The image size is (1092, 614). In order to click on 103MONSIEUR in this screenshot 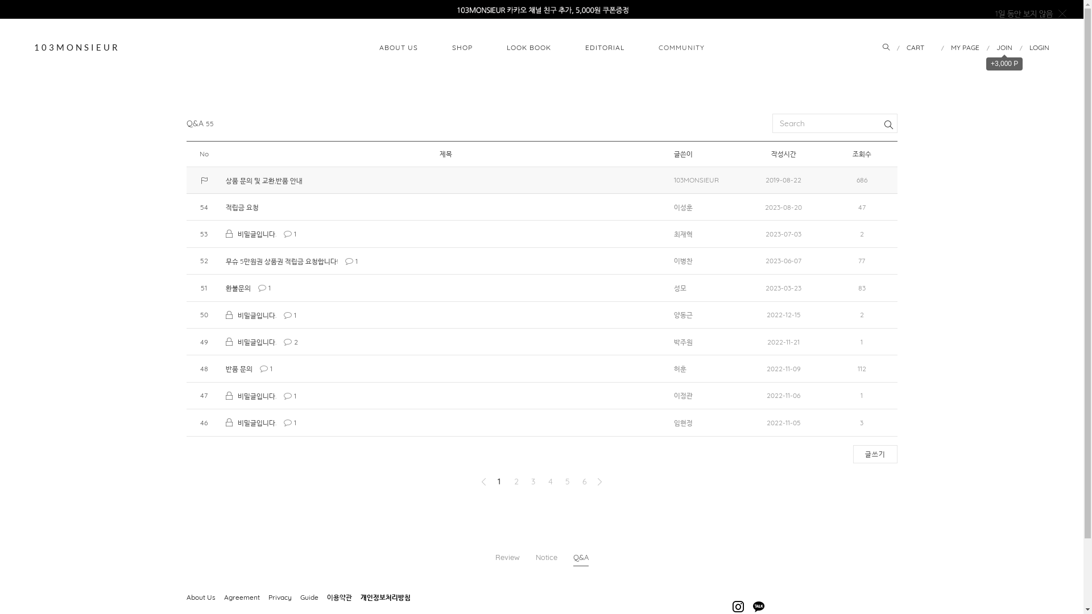, I will do `click(77, 47)`.